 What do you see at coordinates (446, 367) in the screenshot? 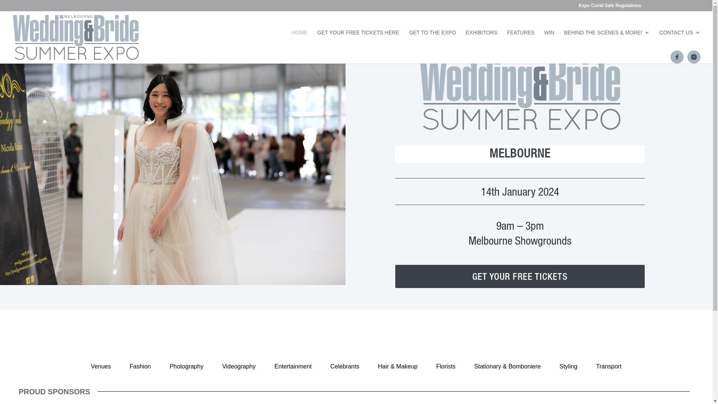
I see `Florists` at bounding box center [446, 367].